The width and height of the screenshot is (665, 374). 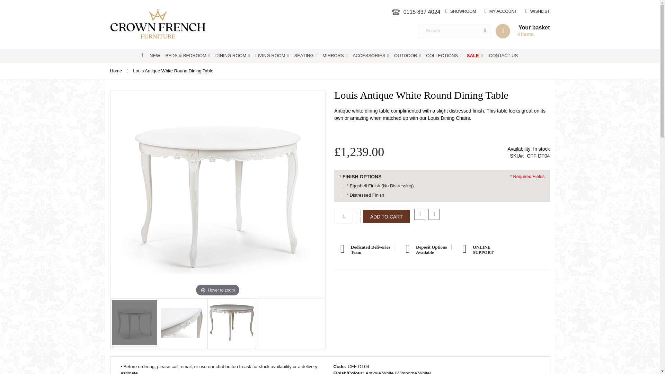 I want to click on Search, so click(x=520, y=31).